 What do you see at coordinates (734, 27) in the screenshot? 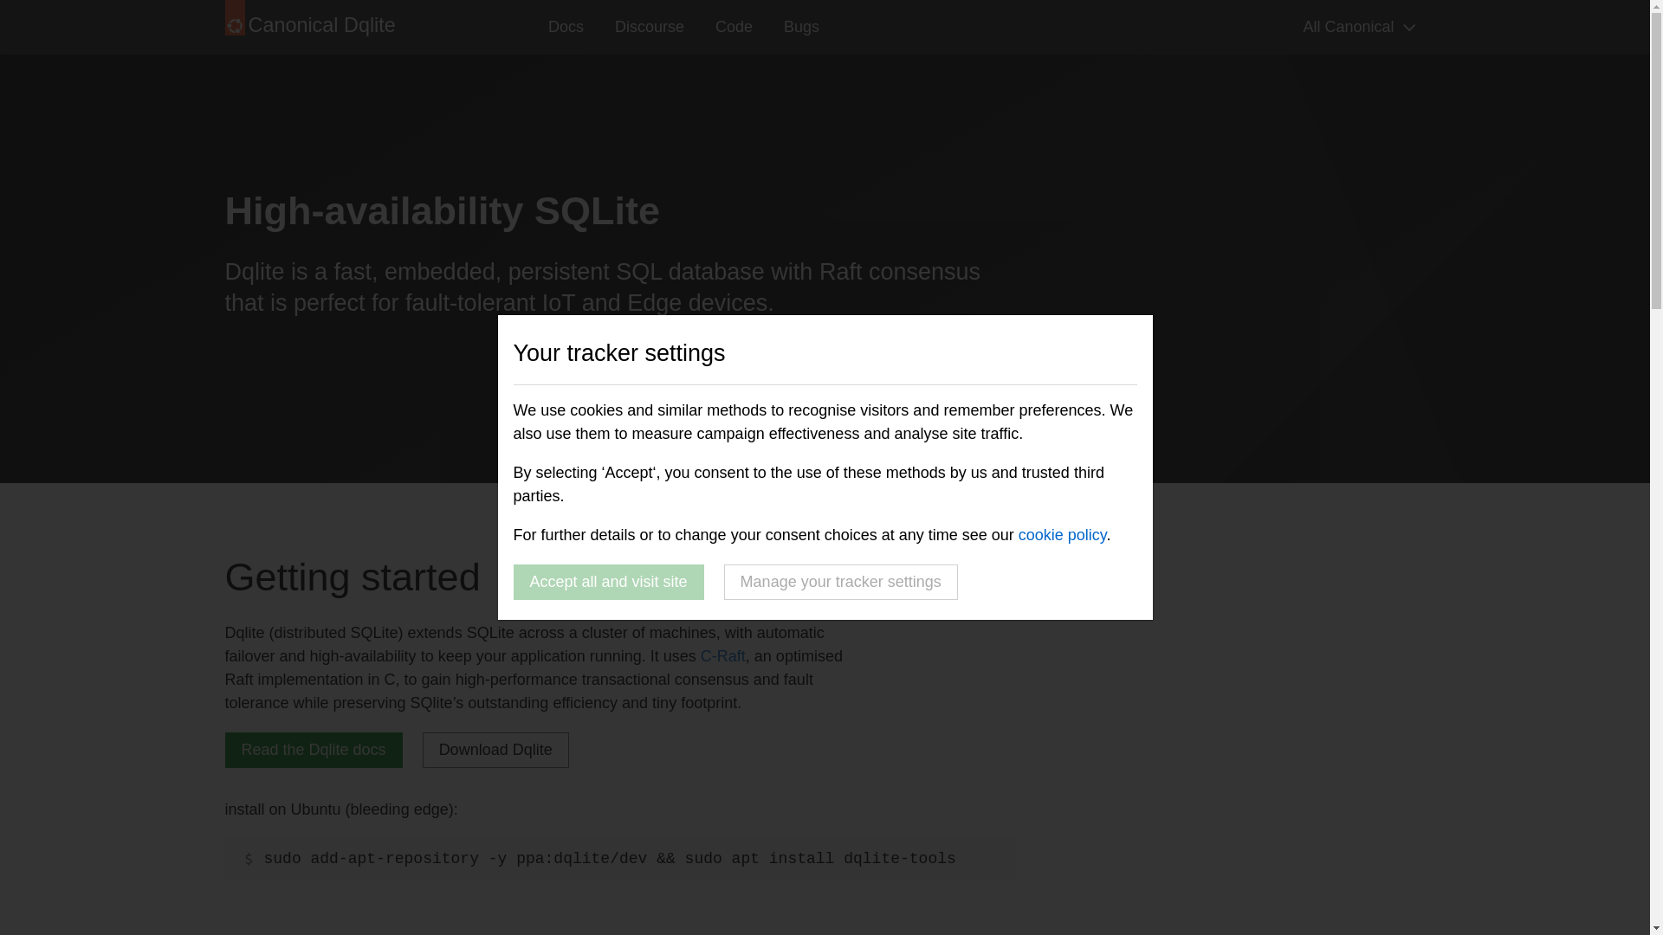
I see `Code` at bounding box center [734, 27].